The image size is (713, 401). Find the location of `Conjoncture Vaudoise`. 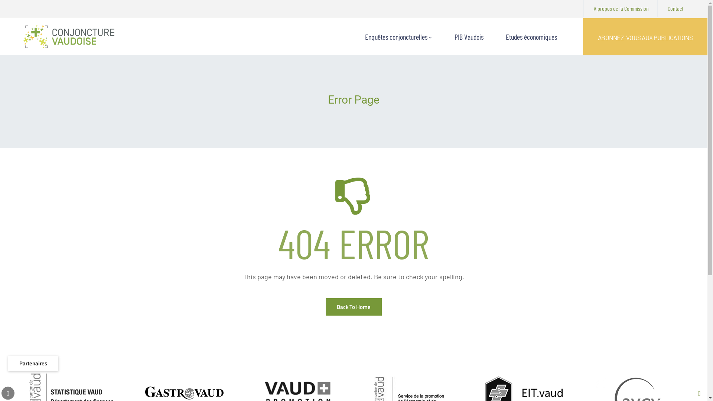

Conjoncture Vaudoise is located at coordinates (69, 37).